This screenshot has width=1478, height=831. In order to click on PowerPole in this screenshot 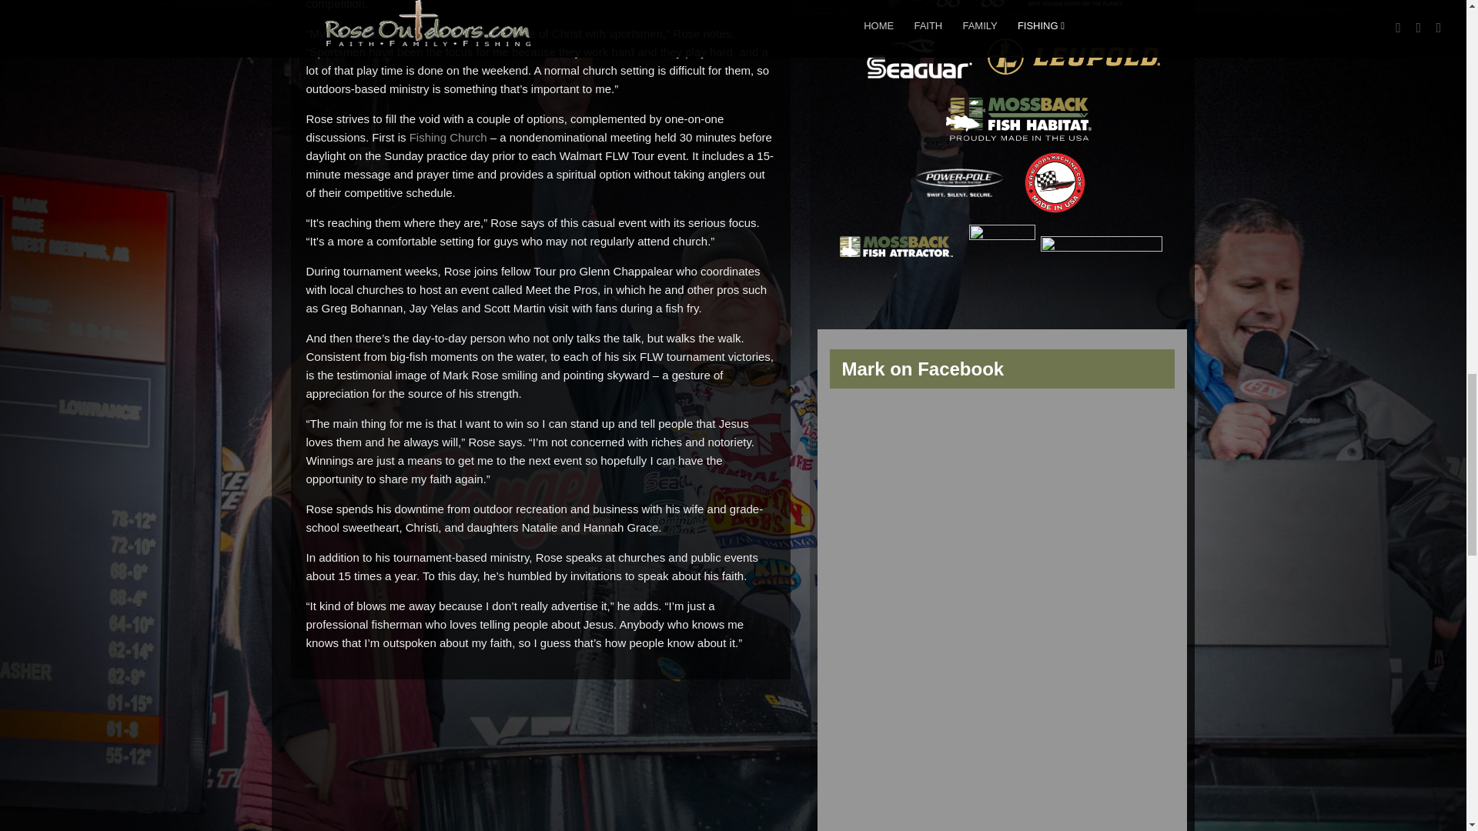, I will do `click(959, 183)`.